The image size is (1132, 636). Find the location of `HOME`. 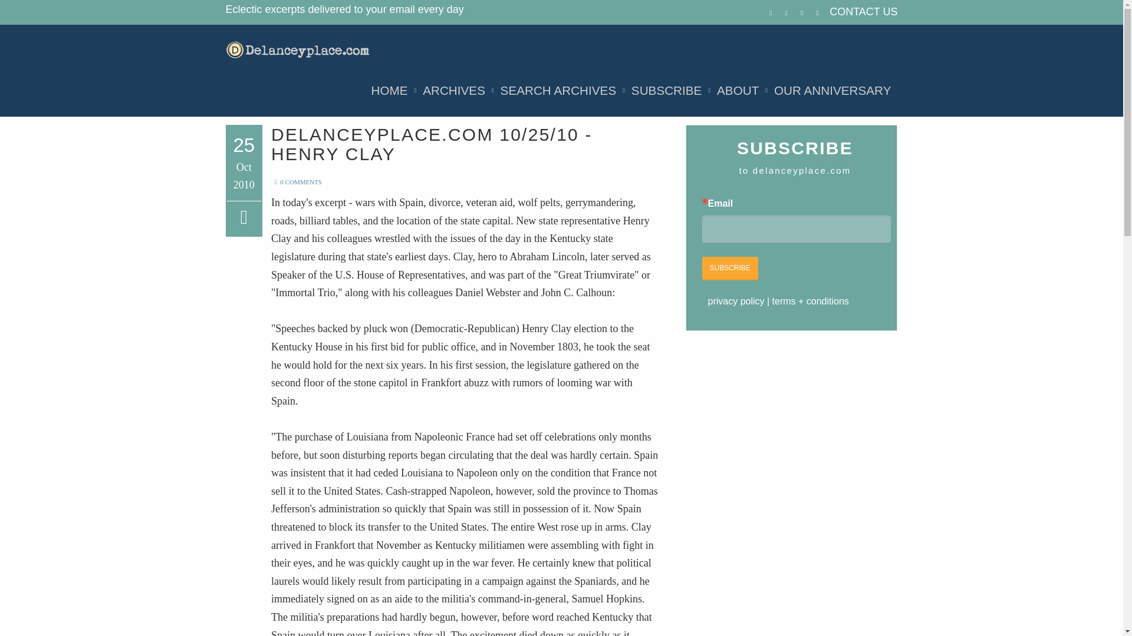

HOME is located at coordinates (389, 91).